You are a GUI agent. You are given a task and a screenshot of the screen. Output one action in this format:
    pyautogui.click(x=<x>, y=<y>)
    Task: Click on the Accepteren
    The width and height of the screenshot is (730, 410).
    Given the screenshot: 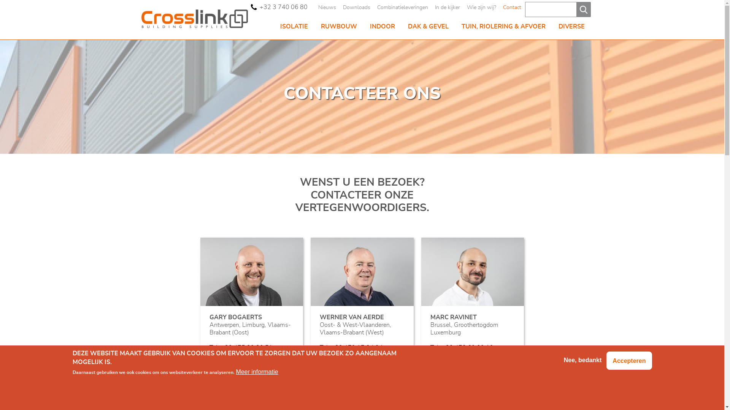 What is the action you would take?
    pyautogui.click(x=629, y=361)
    